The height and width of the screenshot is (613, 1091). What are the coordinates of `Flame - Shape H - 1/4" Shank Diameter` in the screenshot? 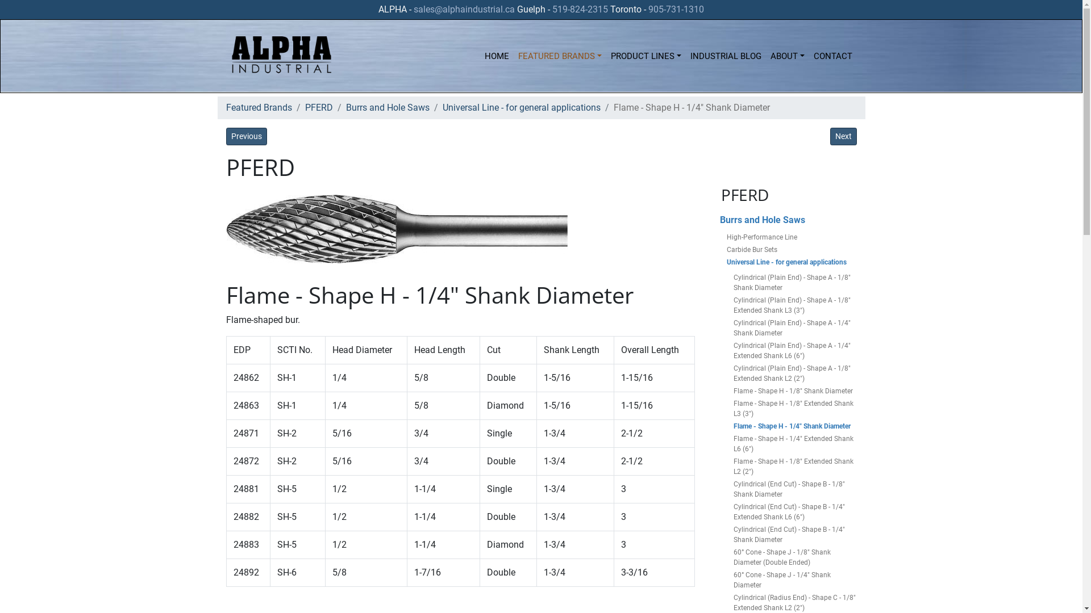 It's located at (794, 426).